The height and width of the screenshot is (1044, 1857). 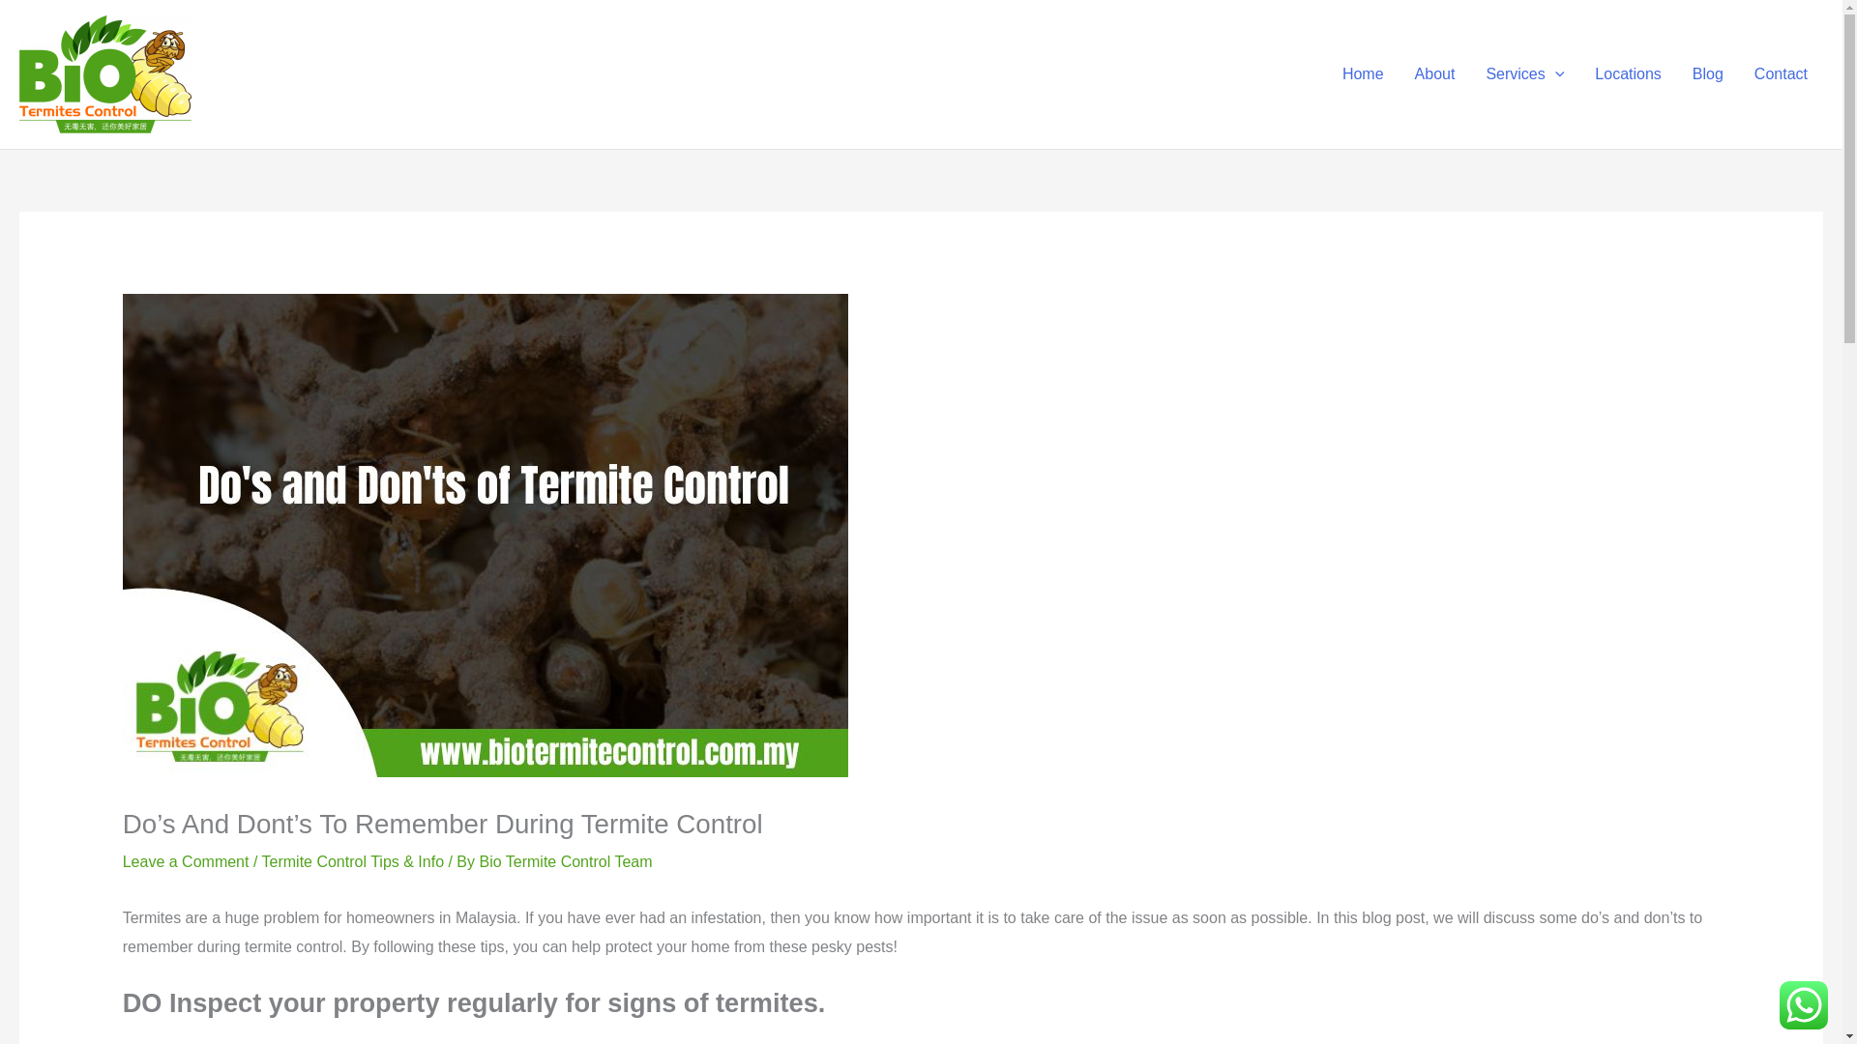 I want to click on Home, so click(x=1364, y=73).